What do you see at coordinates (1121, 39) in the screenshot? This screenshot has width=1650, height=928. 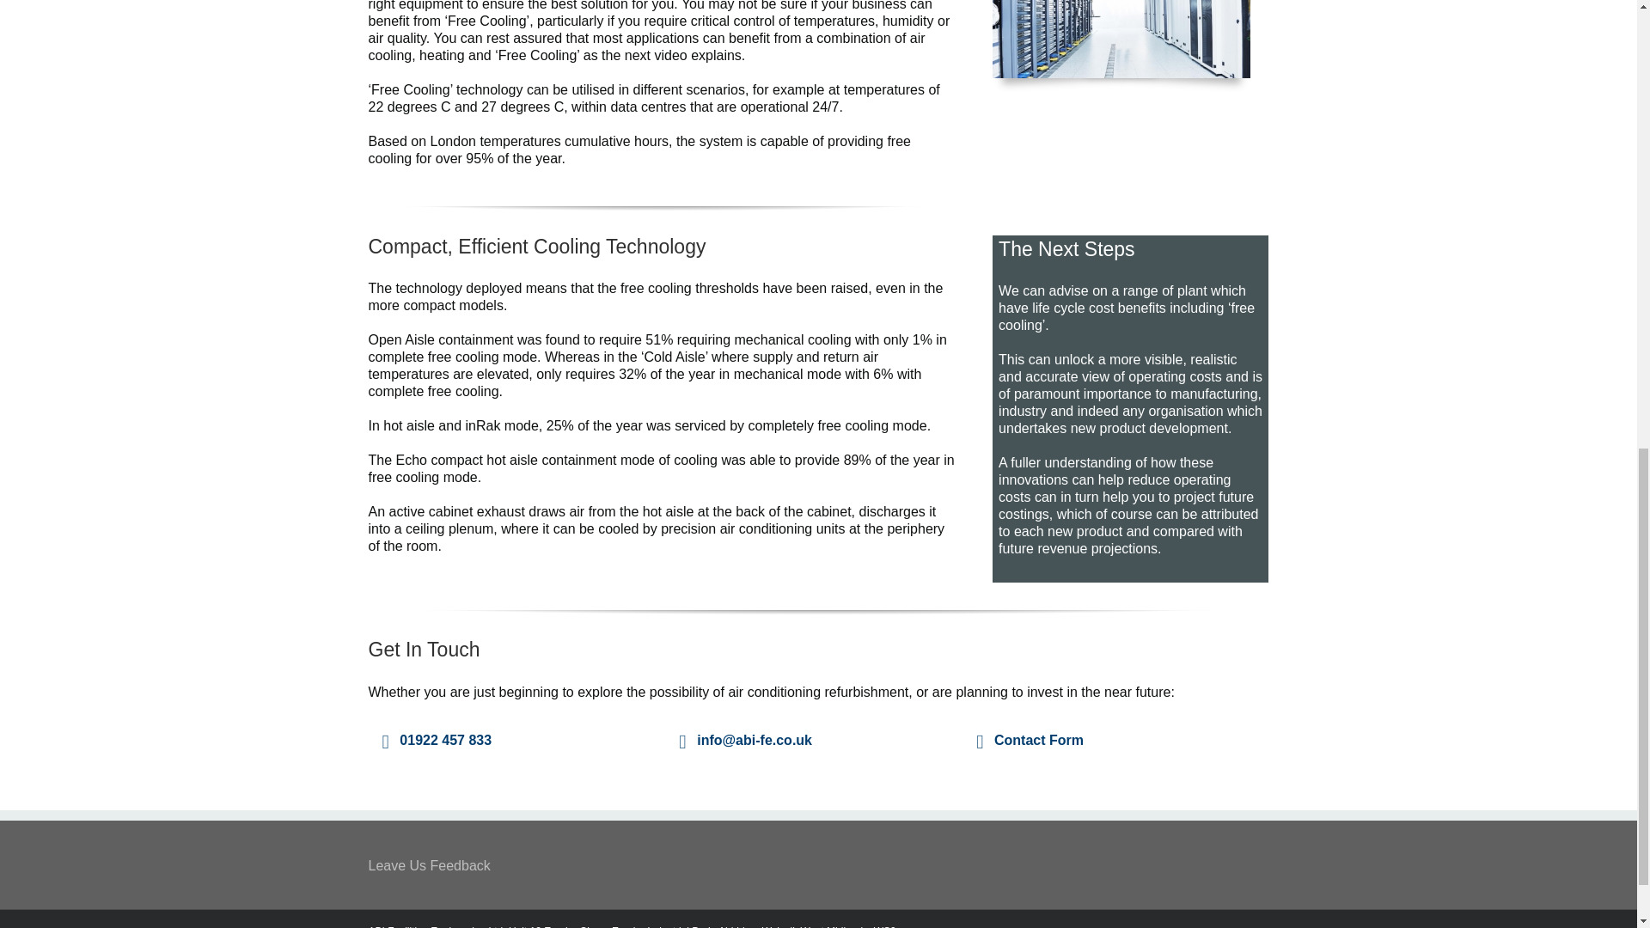 I see `data centre server room` at bounding box center [1121, 39].